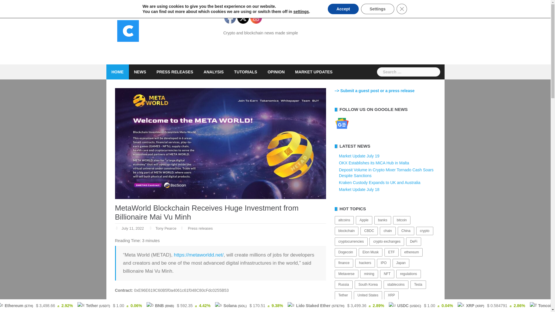 This screenshot has height=312, width=555. Describe the element at coordinates (342, 123) in the screenshot. I see `Follow us on Google News` at that location.